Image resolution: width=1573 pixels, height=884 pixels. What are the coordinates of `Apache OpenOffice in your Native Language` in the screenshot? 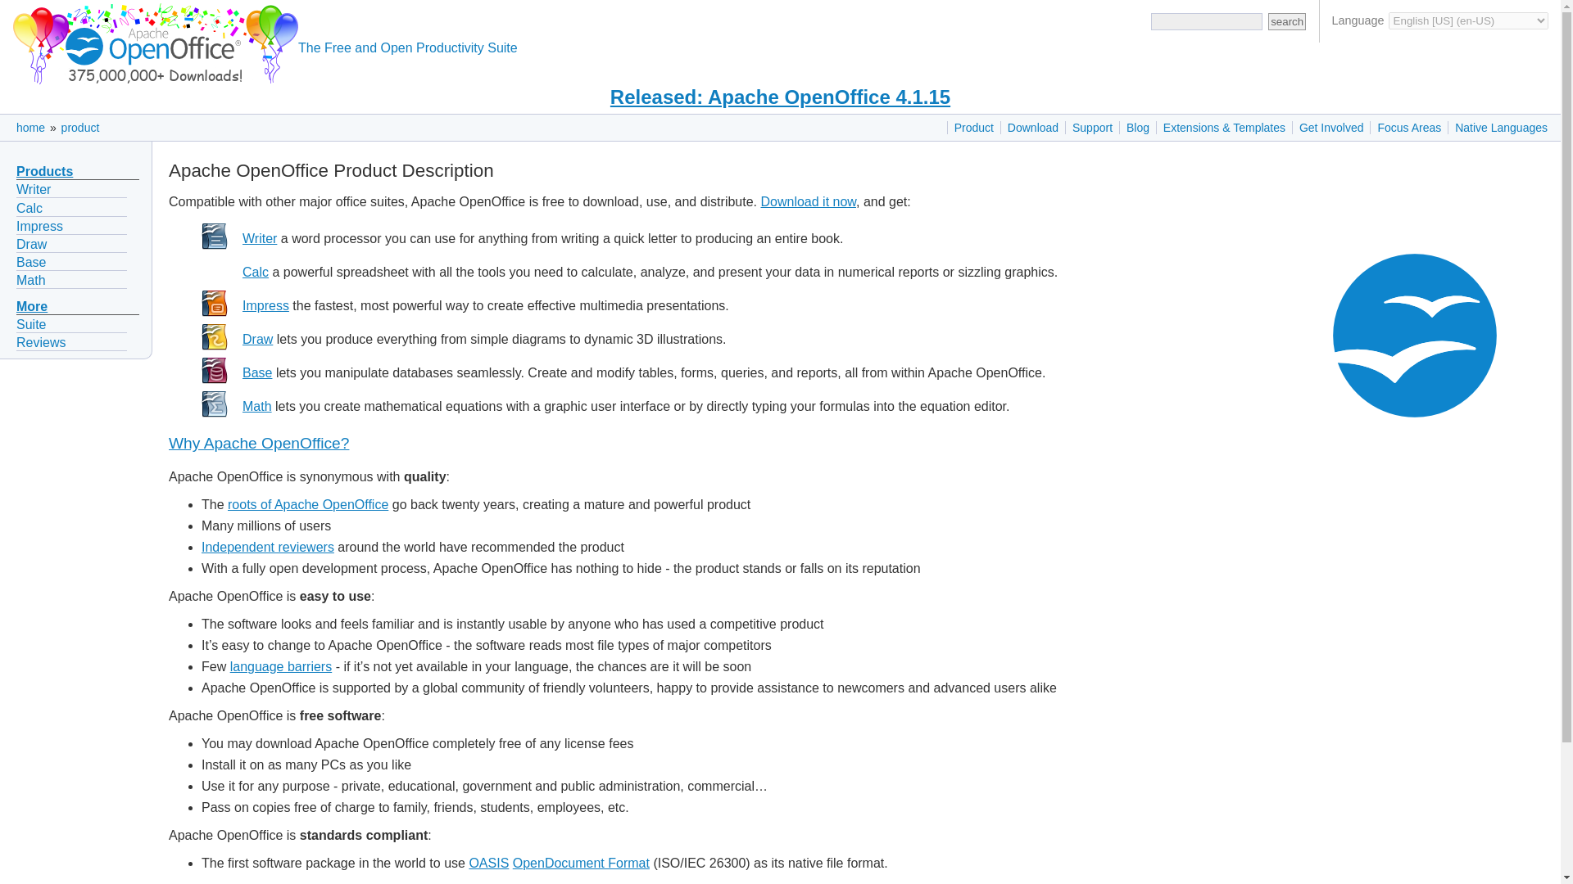 It's located at (1501, 128).